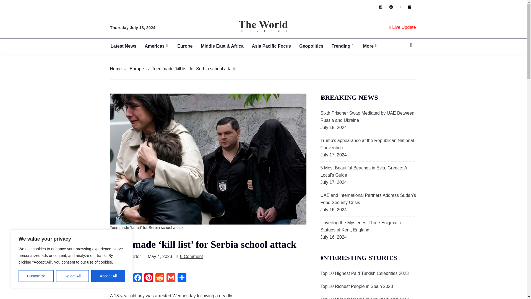 The image size is (531, 299). I want to click on Reject All, so click(72, 276).